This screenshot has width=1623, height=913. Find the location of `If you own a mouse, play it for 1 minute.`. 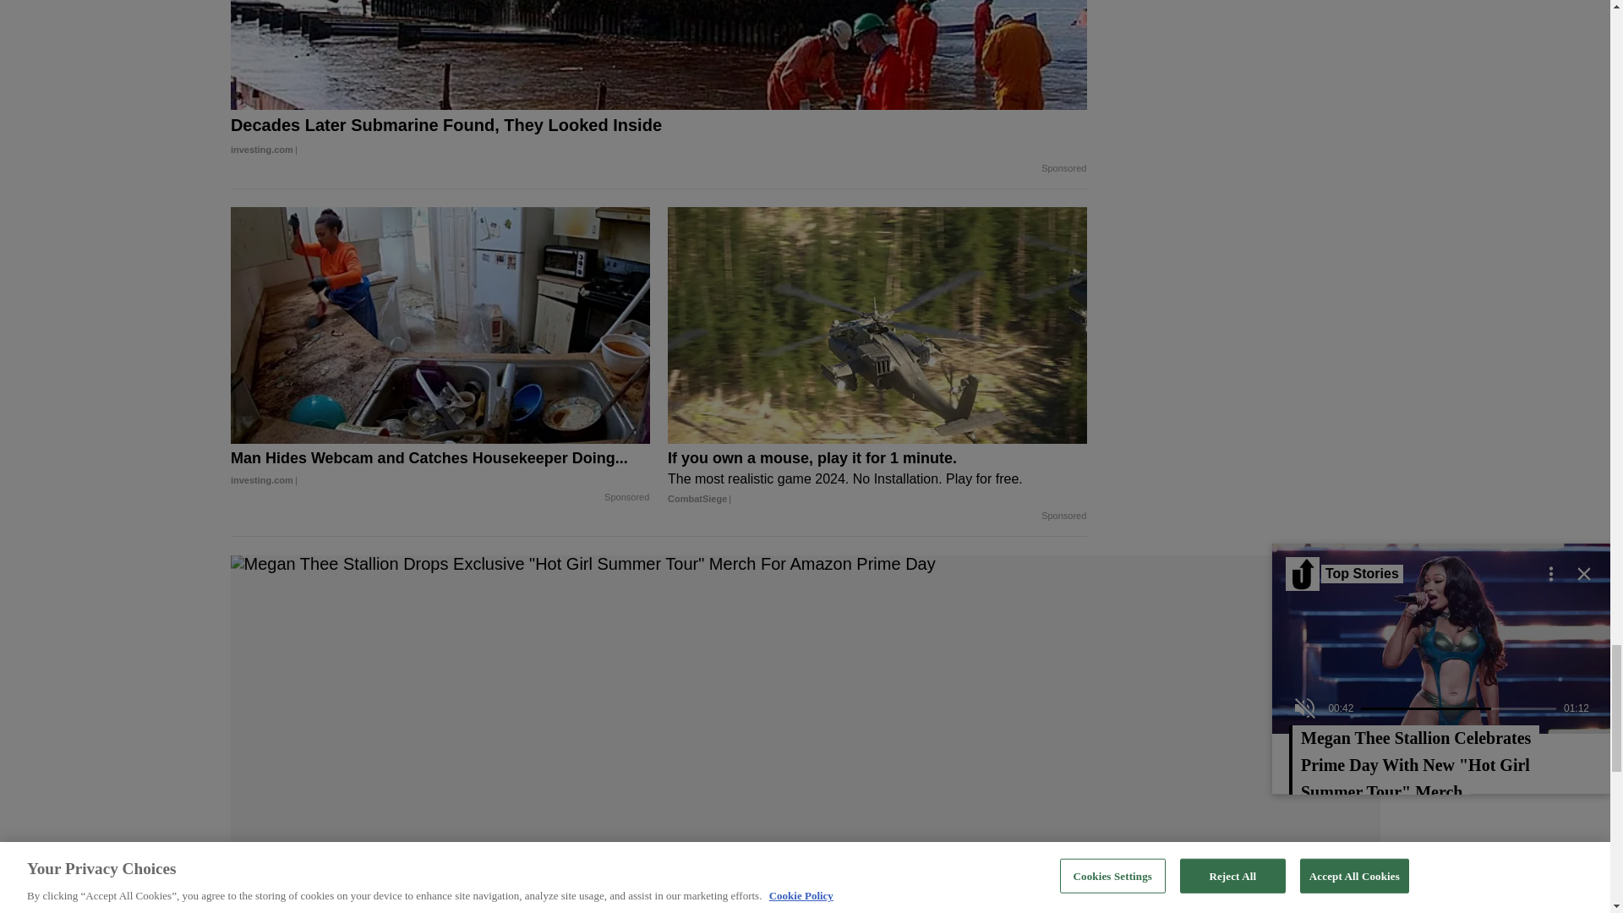

If you own a mouse, play it for 1 minute. is located at coordinates (877, 478).